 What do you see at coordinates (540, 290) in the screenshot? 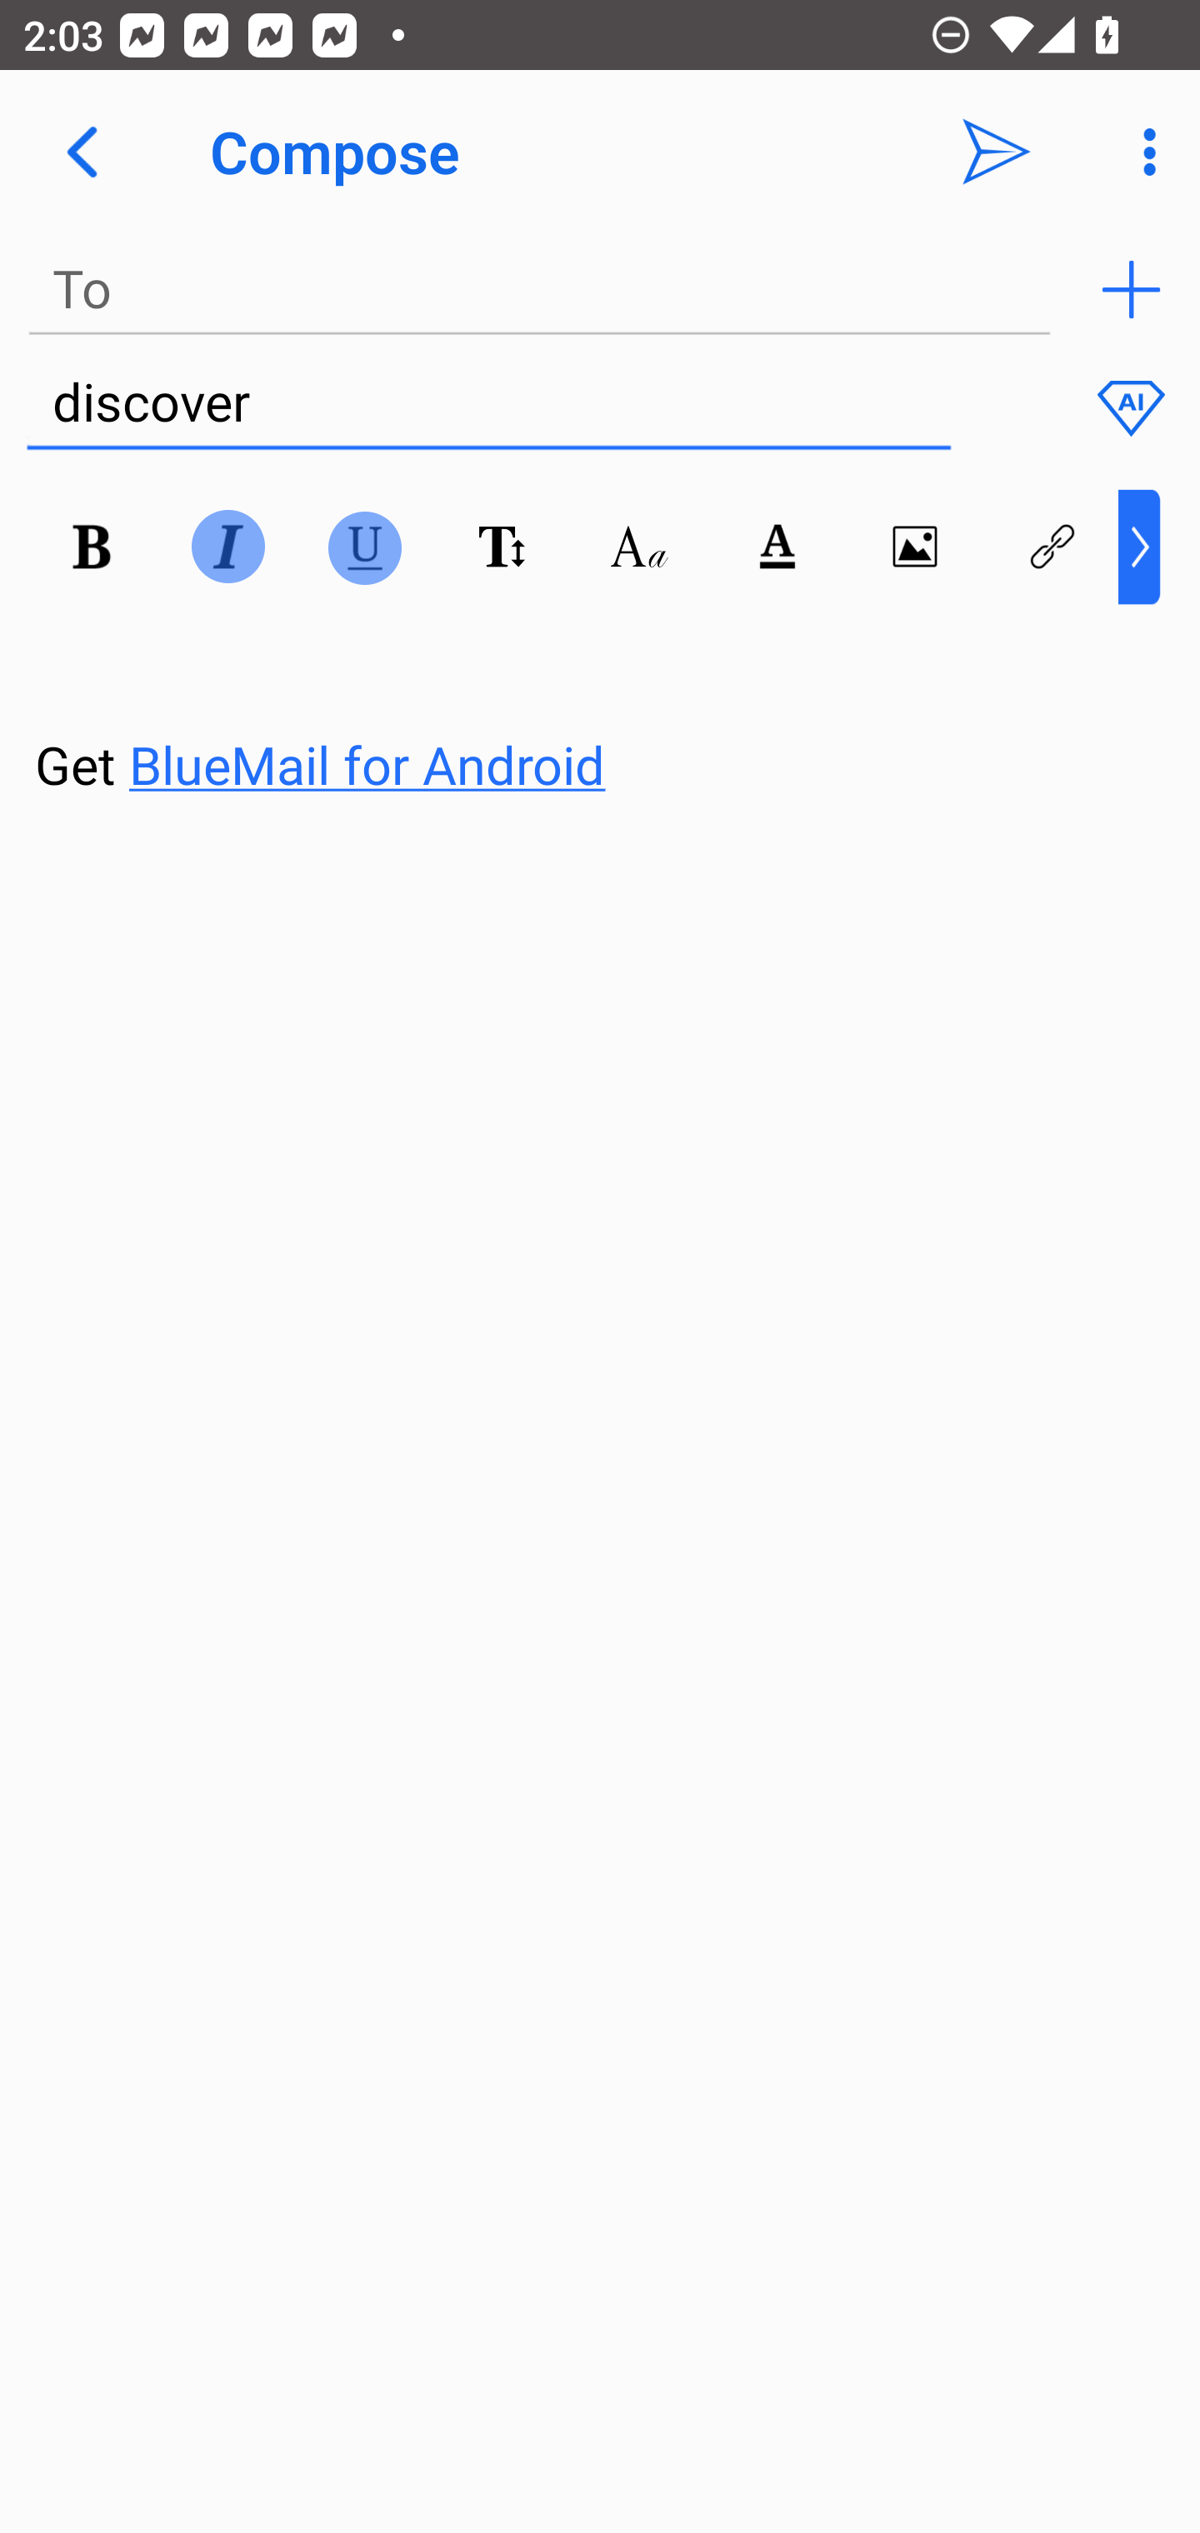
I see `To` at bounding box center [540, 290].